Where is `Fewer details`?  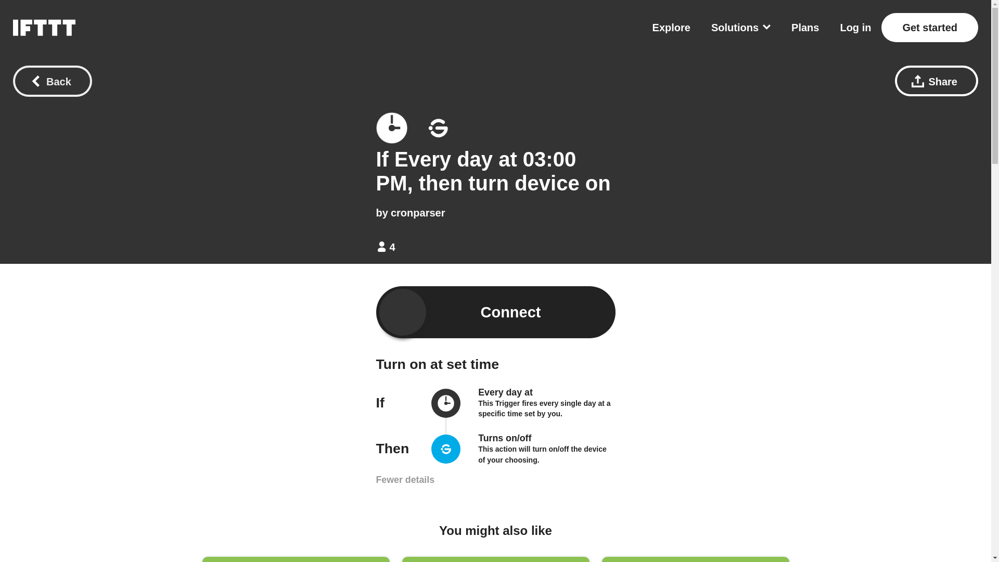 Fewer details is located at coordinates (741, 27).